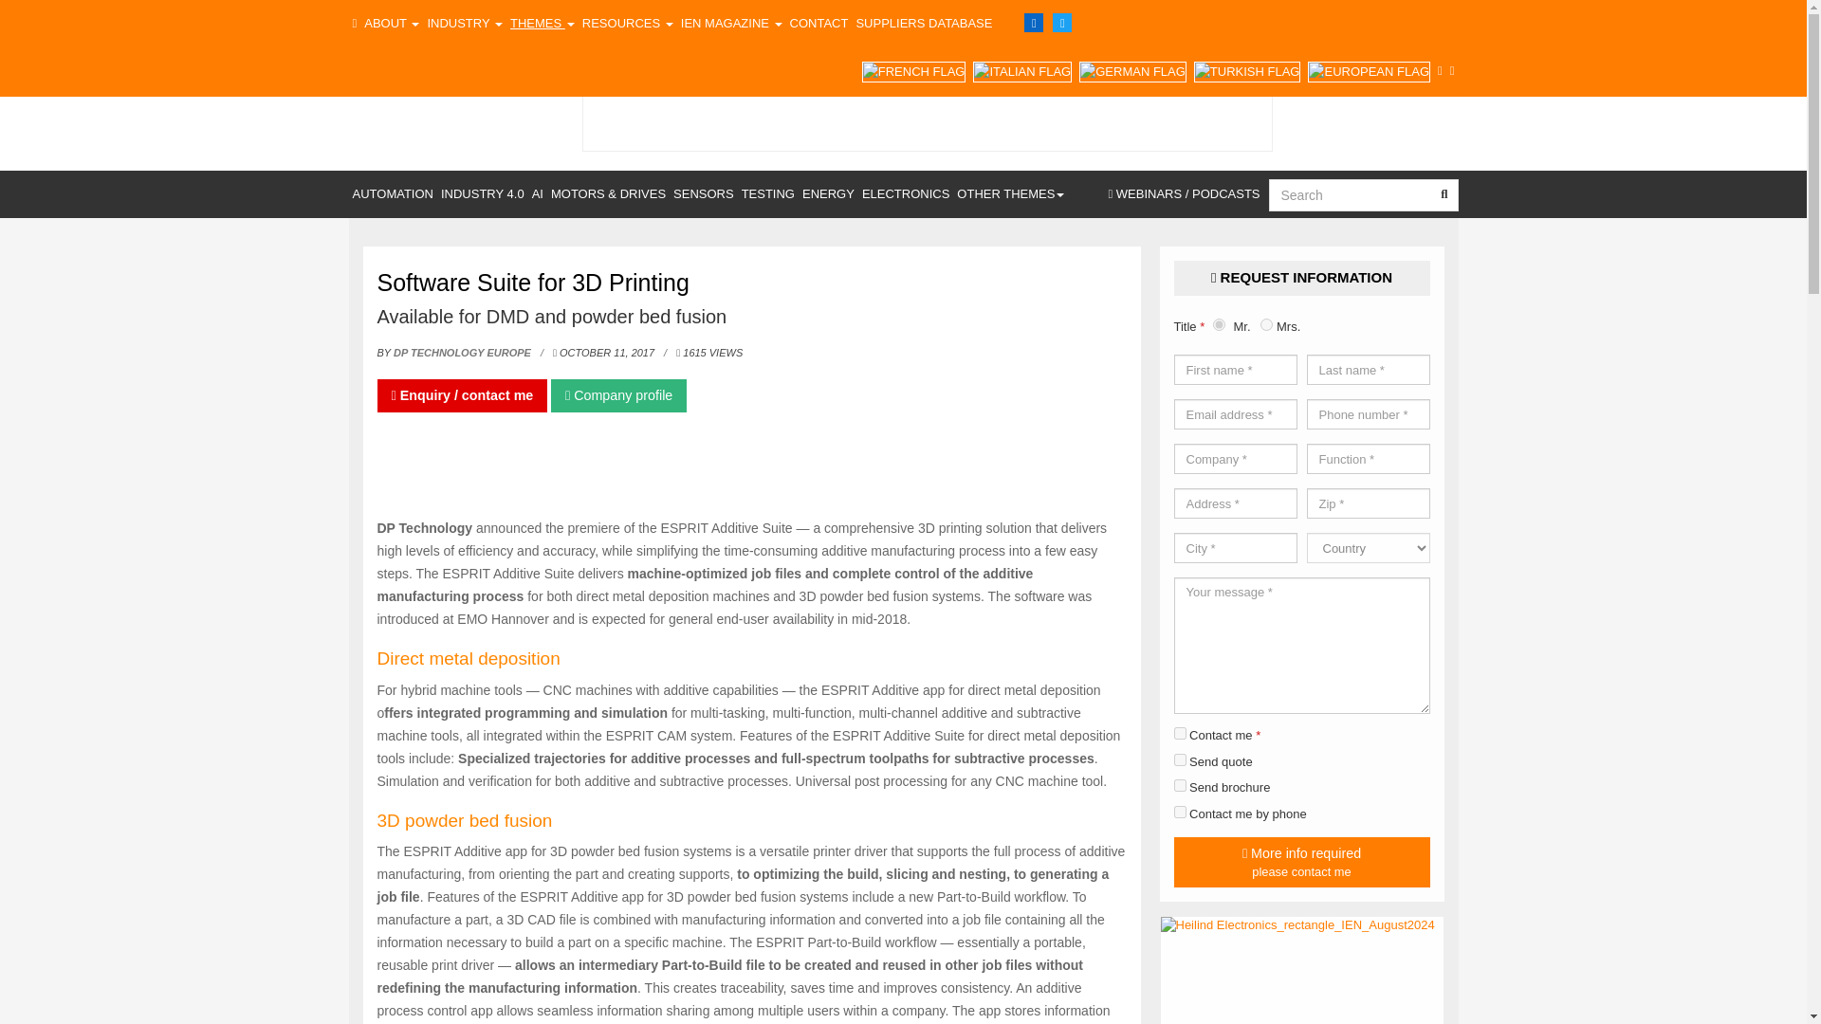 The height and width of the screenshot is (1024, 1821). What do you see at coordinates (1180, 785) in the screenshot?
I see `enquireForm.options.001` at bounding box center [1180, 785].